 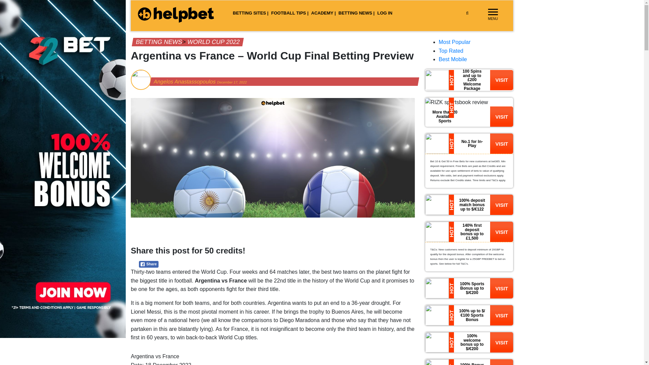 What do you see at coordinates (477, 29) in the screenshot?
I see `Search` at bounding box center [477, 29].